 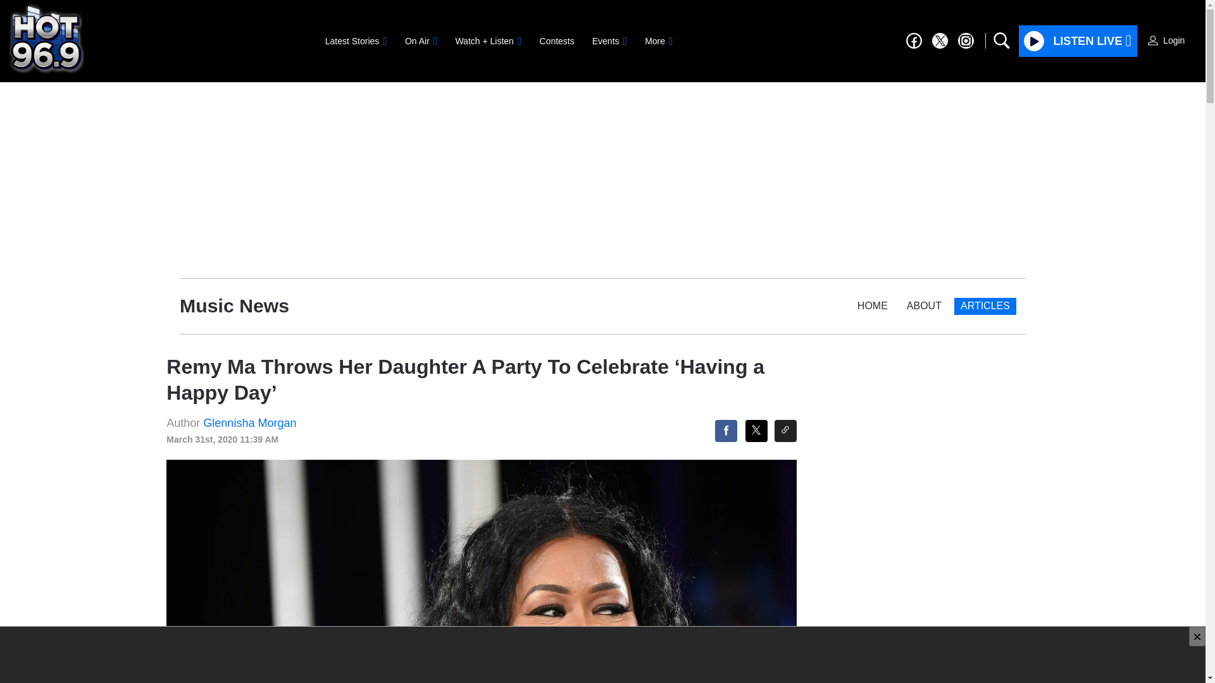 I want to click on Glennisha Morgan, so click(x=249, y=422).